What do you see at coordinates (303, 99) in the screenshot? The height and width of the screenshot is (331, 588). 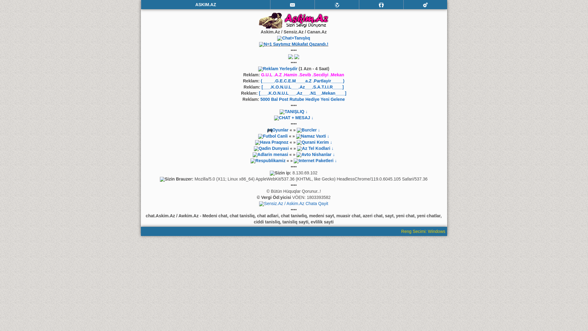 I see `5000 Bal Post Rutube Hediye Yeni Gelene` at bounding box center [303, 99].